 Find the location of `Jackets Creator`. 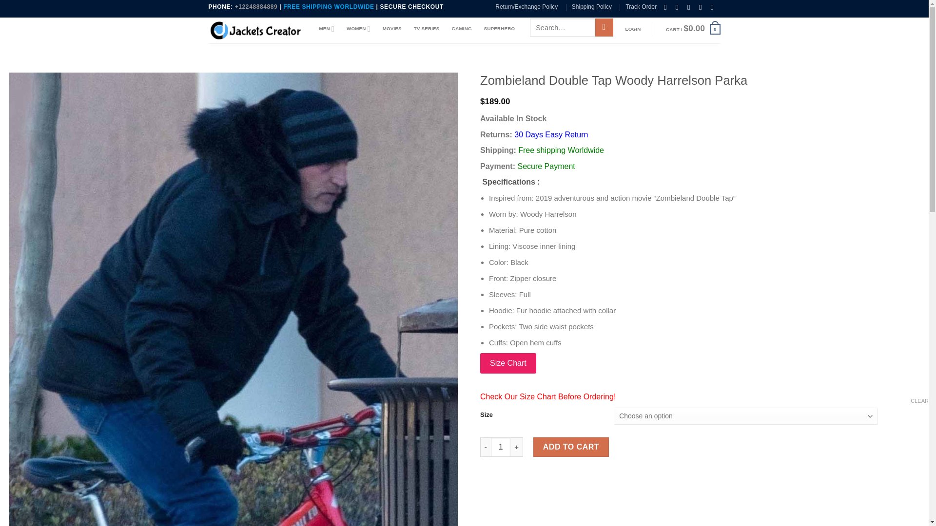

Jackets Creator is located at coordinates (256, 30).